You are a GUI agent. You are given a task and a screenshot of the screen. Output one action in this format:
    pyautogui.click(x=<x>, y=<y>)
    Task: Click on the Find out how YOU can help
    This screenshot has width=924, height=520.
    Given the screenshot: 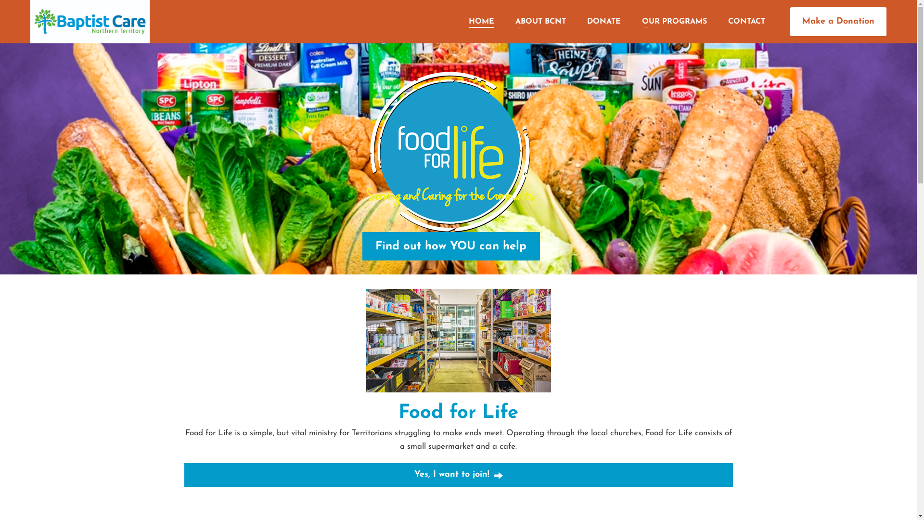 What is the action you would take?
    pyautogui.click(x=451, y=247)
    